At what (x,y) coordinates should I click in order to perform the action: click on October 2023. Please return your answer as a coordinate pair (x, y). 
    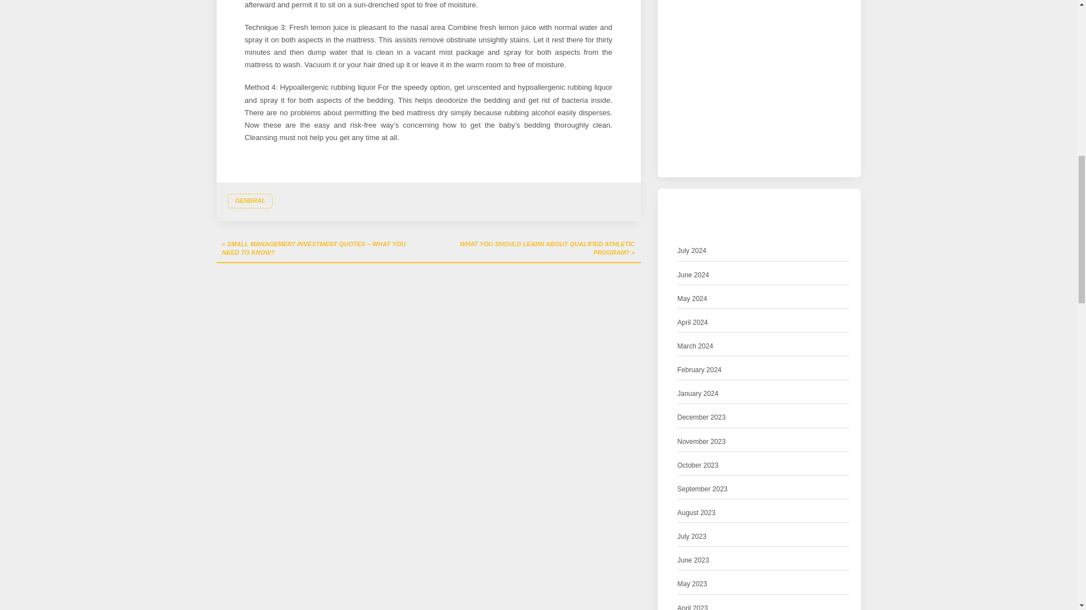
    Looking at the image, I should click on (698, 465).